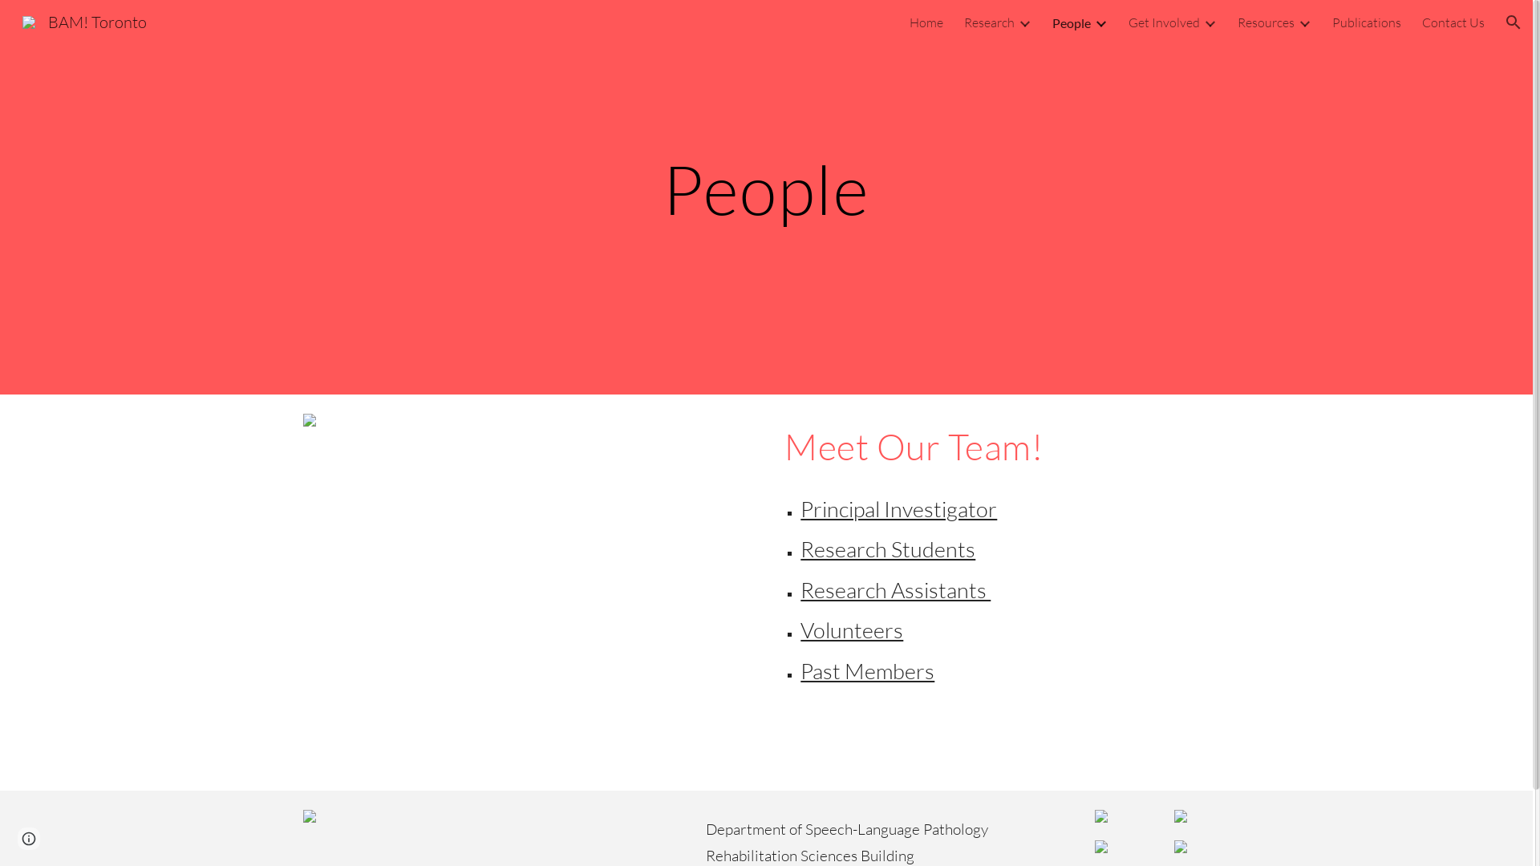 The width and height of the screenshot is (1540, 866). I want to click on Get Involved, so click(1165, 22).